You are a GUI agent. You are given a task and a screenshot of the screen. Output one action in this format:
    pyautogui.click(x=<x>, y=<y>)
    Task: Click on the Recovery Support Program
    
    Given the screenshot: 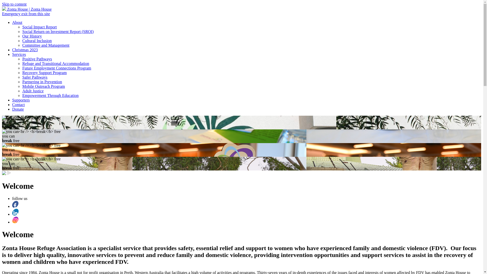 What is the action you would take?
    pyautogui.click(x=45, y=73)
    